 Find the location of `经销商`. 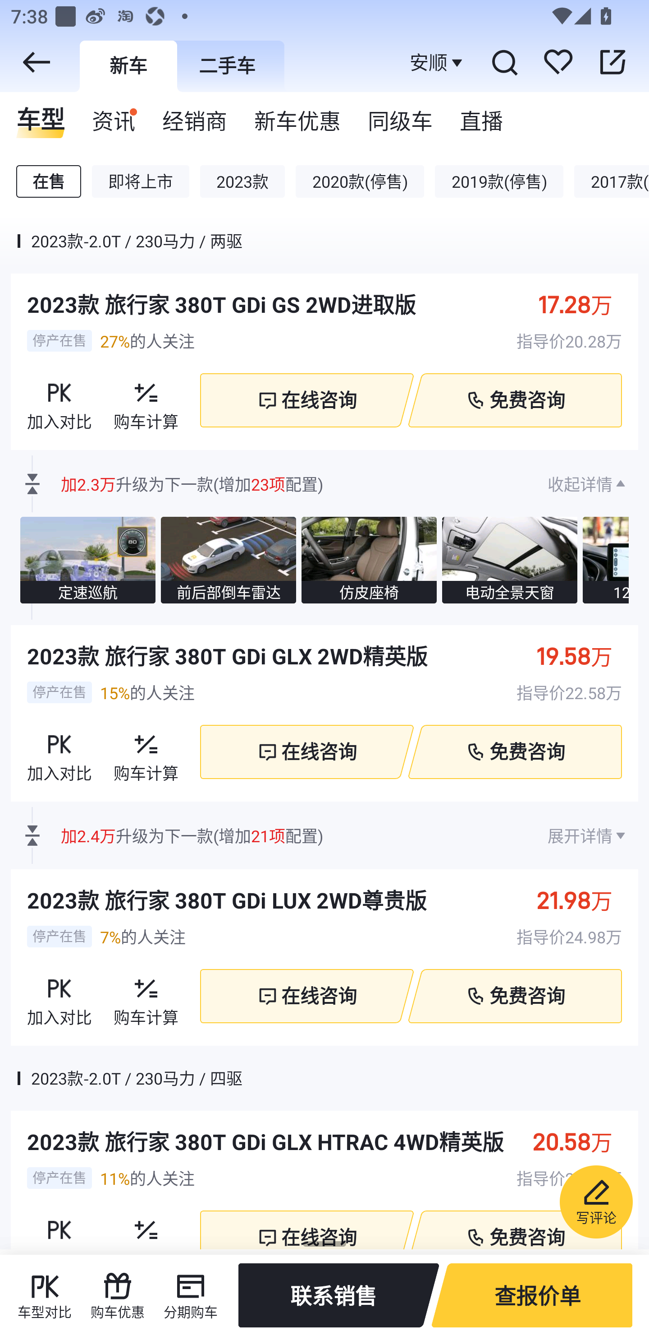

经销商 is located at coordinates (195, 116).